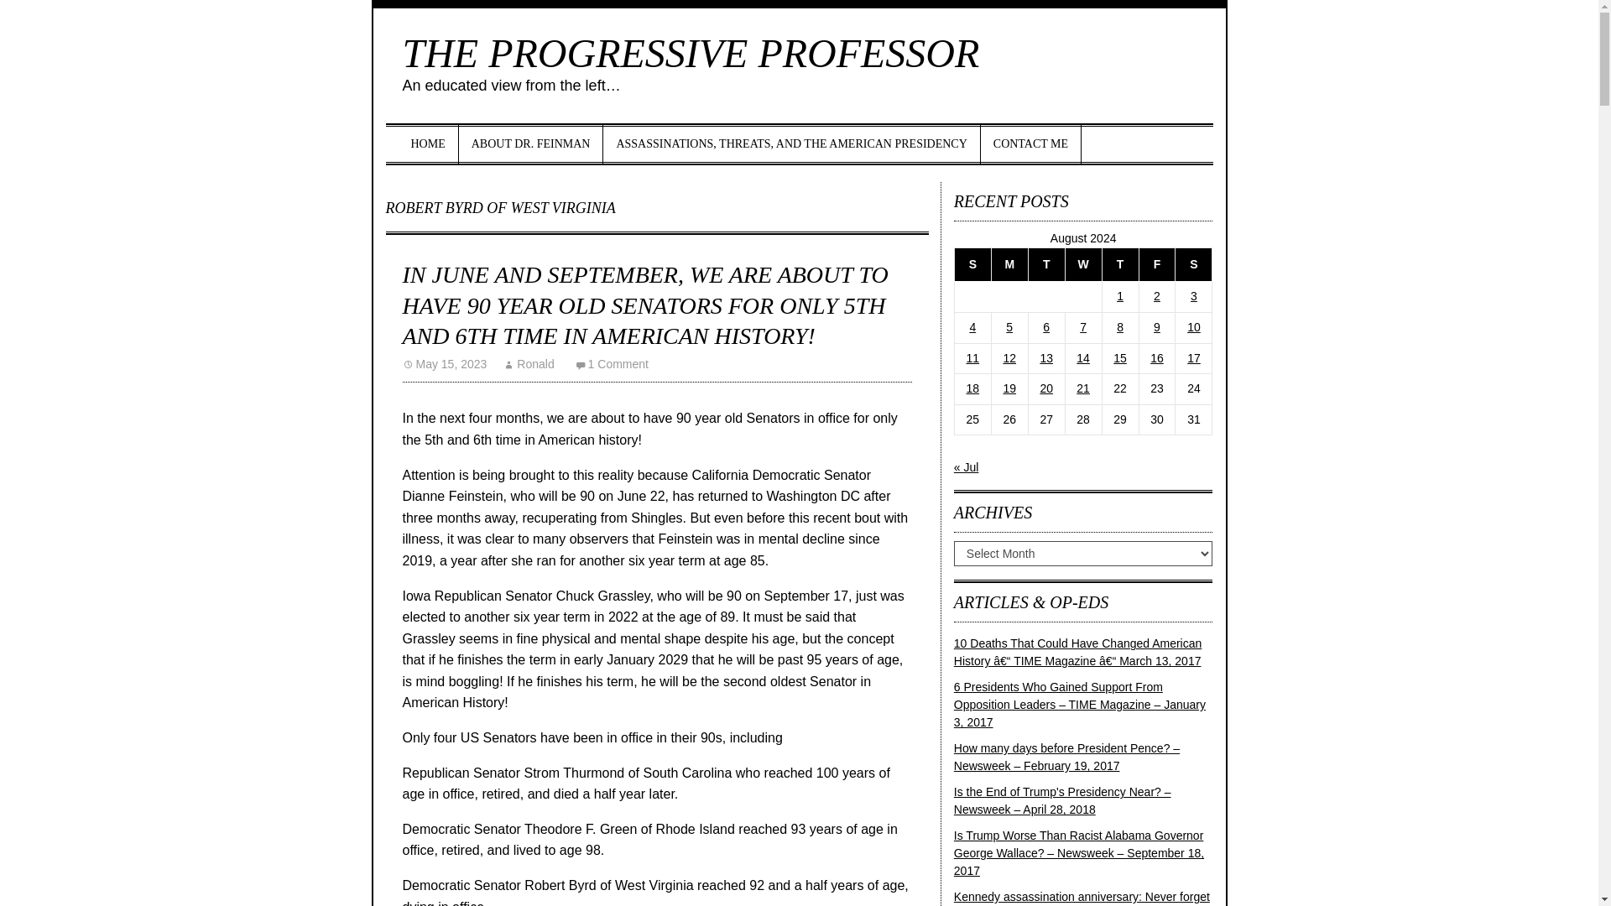 The image size is (1611, 906). Describe the element at coordinates (691, 52) in the screenshot. I see `The Progressive Professor` at that location.